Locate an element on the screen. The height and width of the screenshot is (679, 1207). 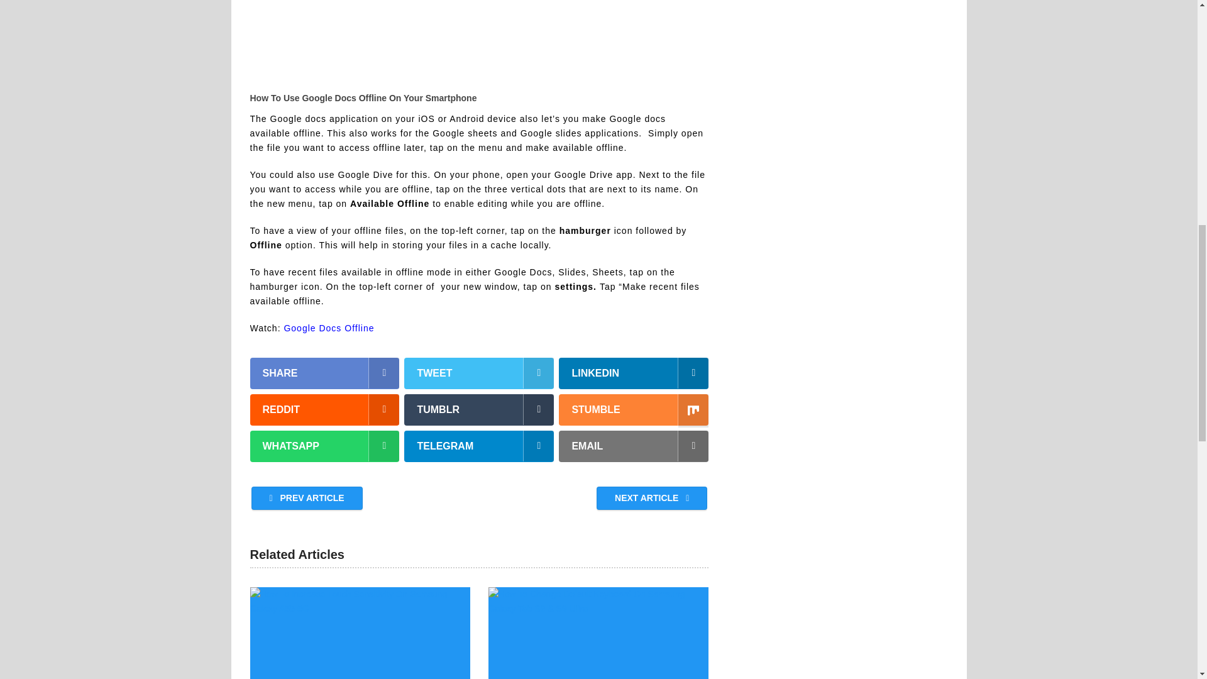
How To Increase Touch Sensitivity On Samsung Galaxy A55 5G is located at coordinates (360, 633).